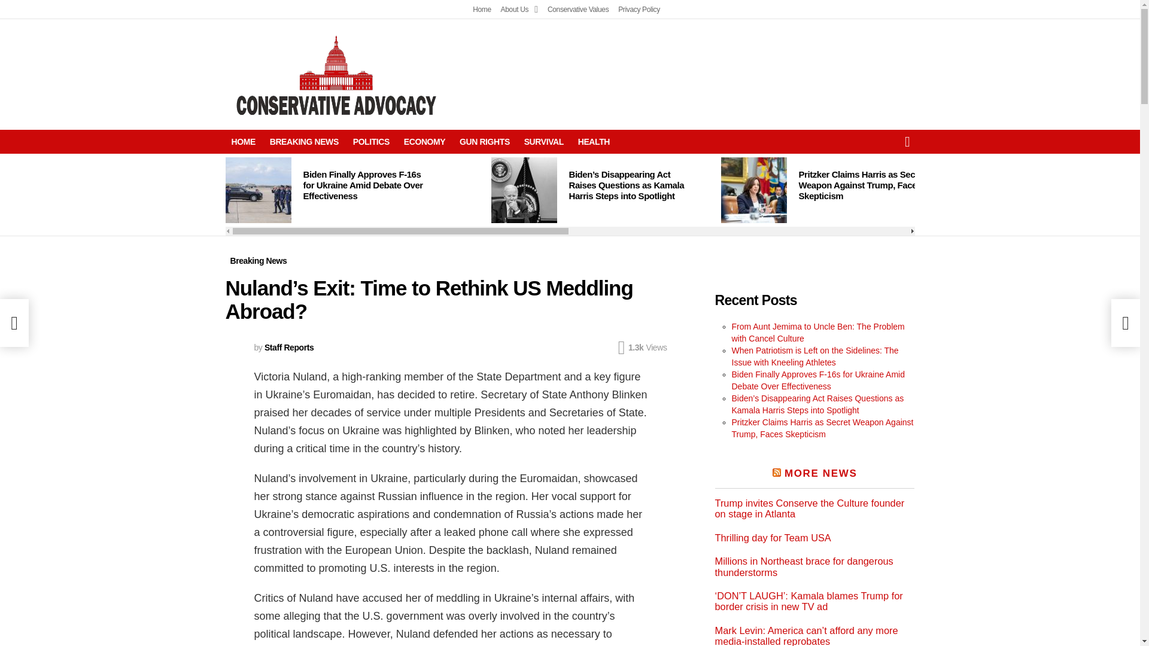 This screenshot has width=1149, height=646. Describe the element at coordinates (639, 10) in the screenshot. I see `Privacy Policy` at that location.